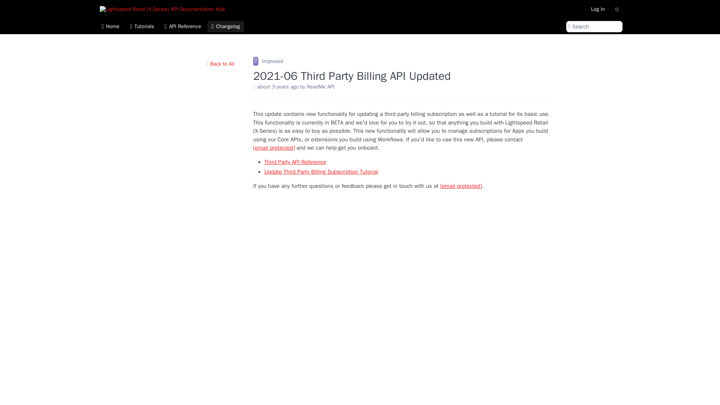 Image resolution: width=720 pixels, height=405 pixels. I want to click on Tutorials, so click(142, 27).